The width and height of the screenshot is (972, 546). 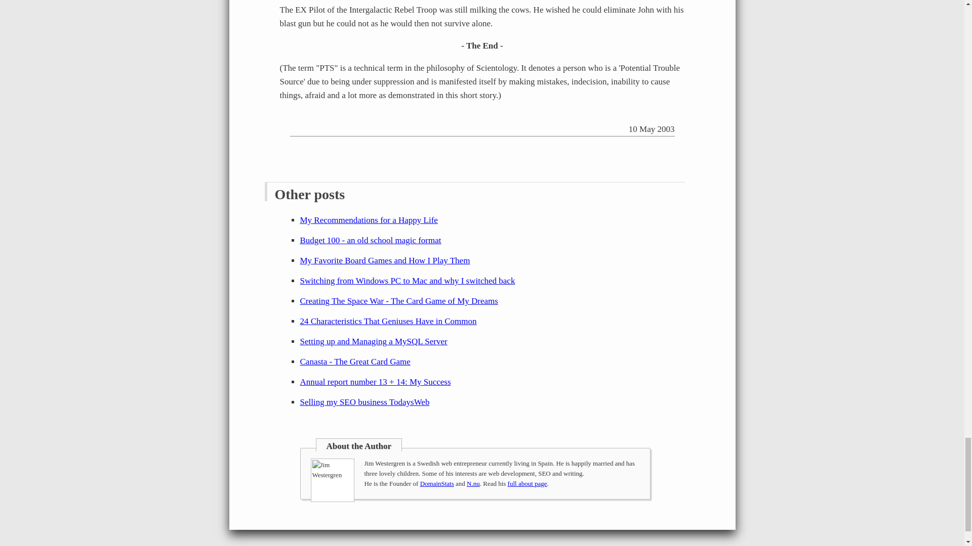 I want to click on RSS, so click(x=328, y=126).